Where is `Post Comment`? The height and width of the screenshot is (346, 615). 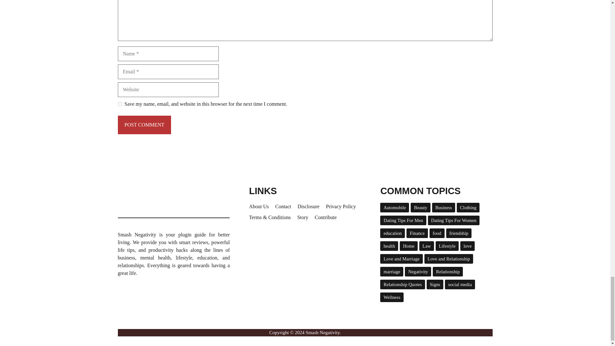 Post Comment is located at coordinates (145, 125).